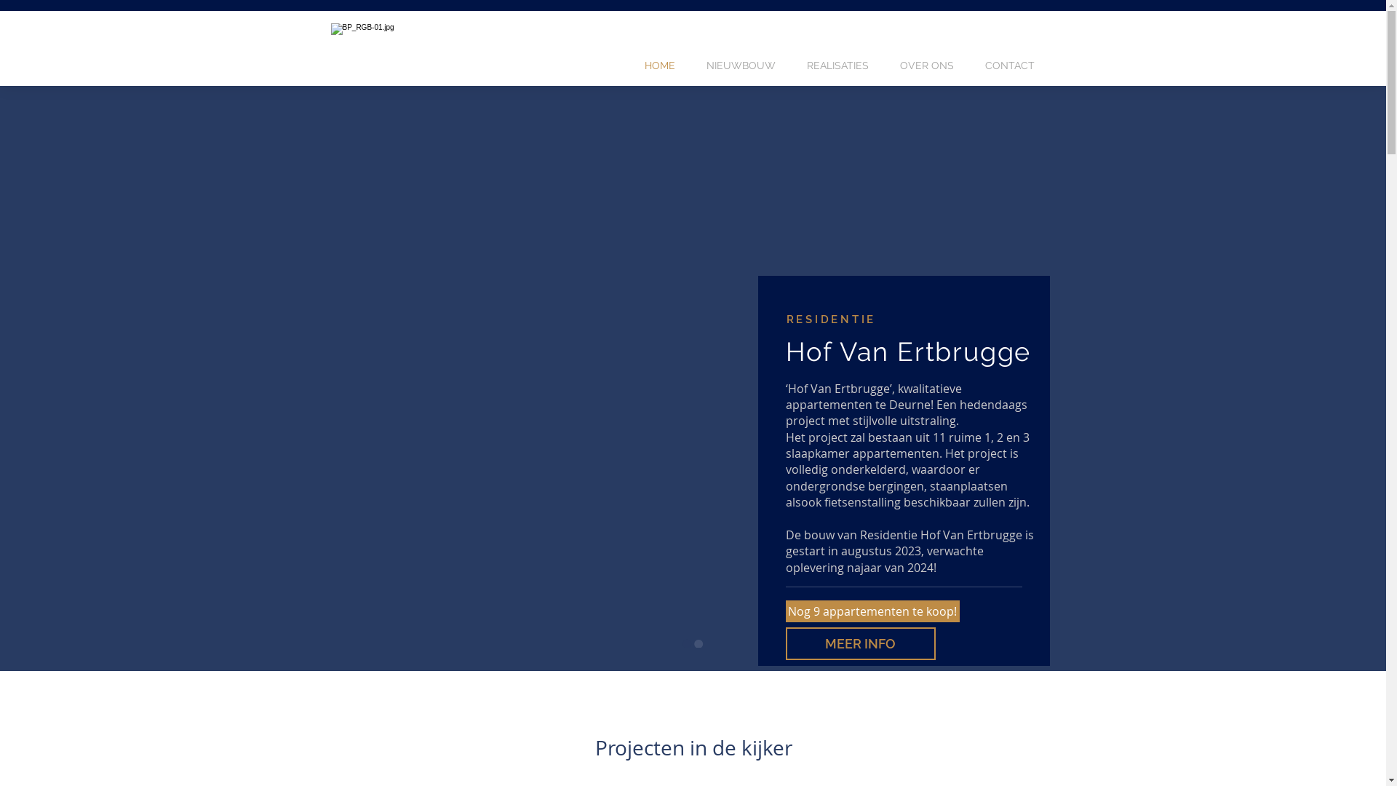 The height and width of the screenshot is (786, 1397). Describe the element at coordinates (838, 65) in the screenshot. I see `REALISATIES` at that location.